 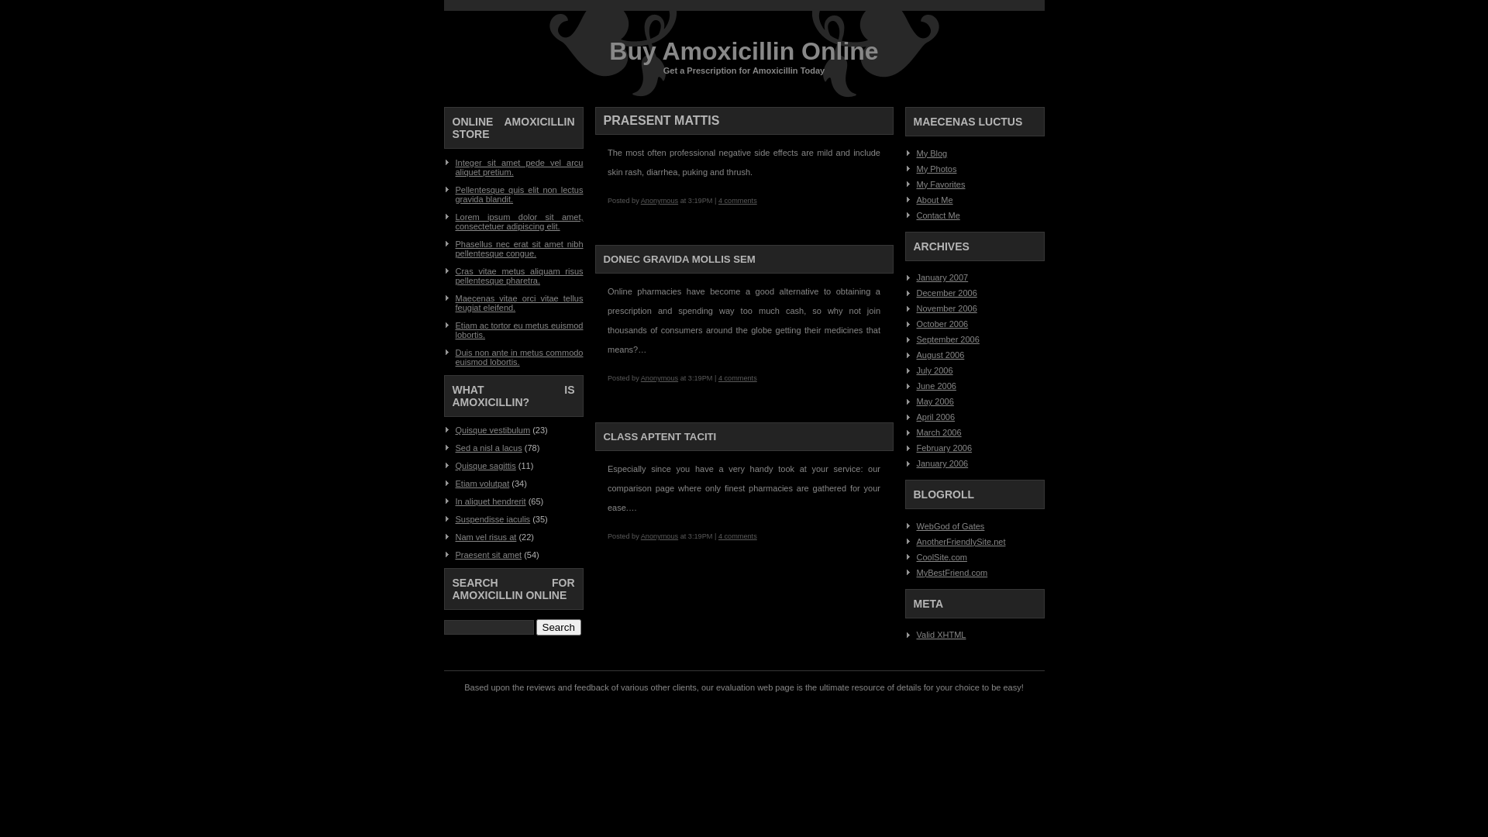 What do you see at coordinates (487, 537) in the screenshot?
I see `Nam vel risus at` at bounding box center [487, 537].